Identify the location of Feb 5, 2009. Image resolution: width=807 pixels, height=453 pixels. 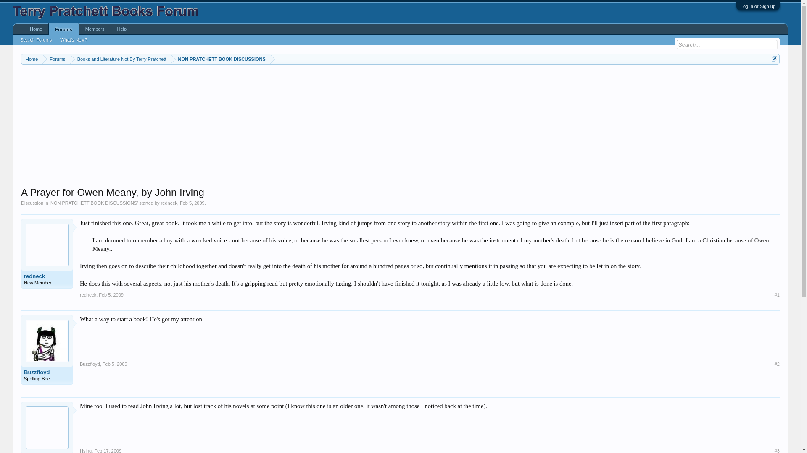
(111, 294).